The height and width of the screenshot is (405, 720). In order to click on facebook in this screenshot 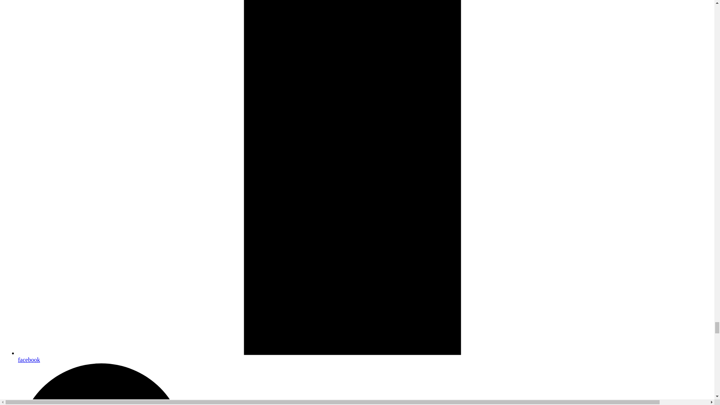, I will do `click(364, 356)`.